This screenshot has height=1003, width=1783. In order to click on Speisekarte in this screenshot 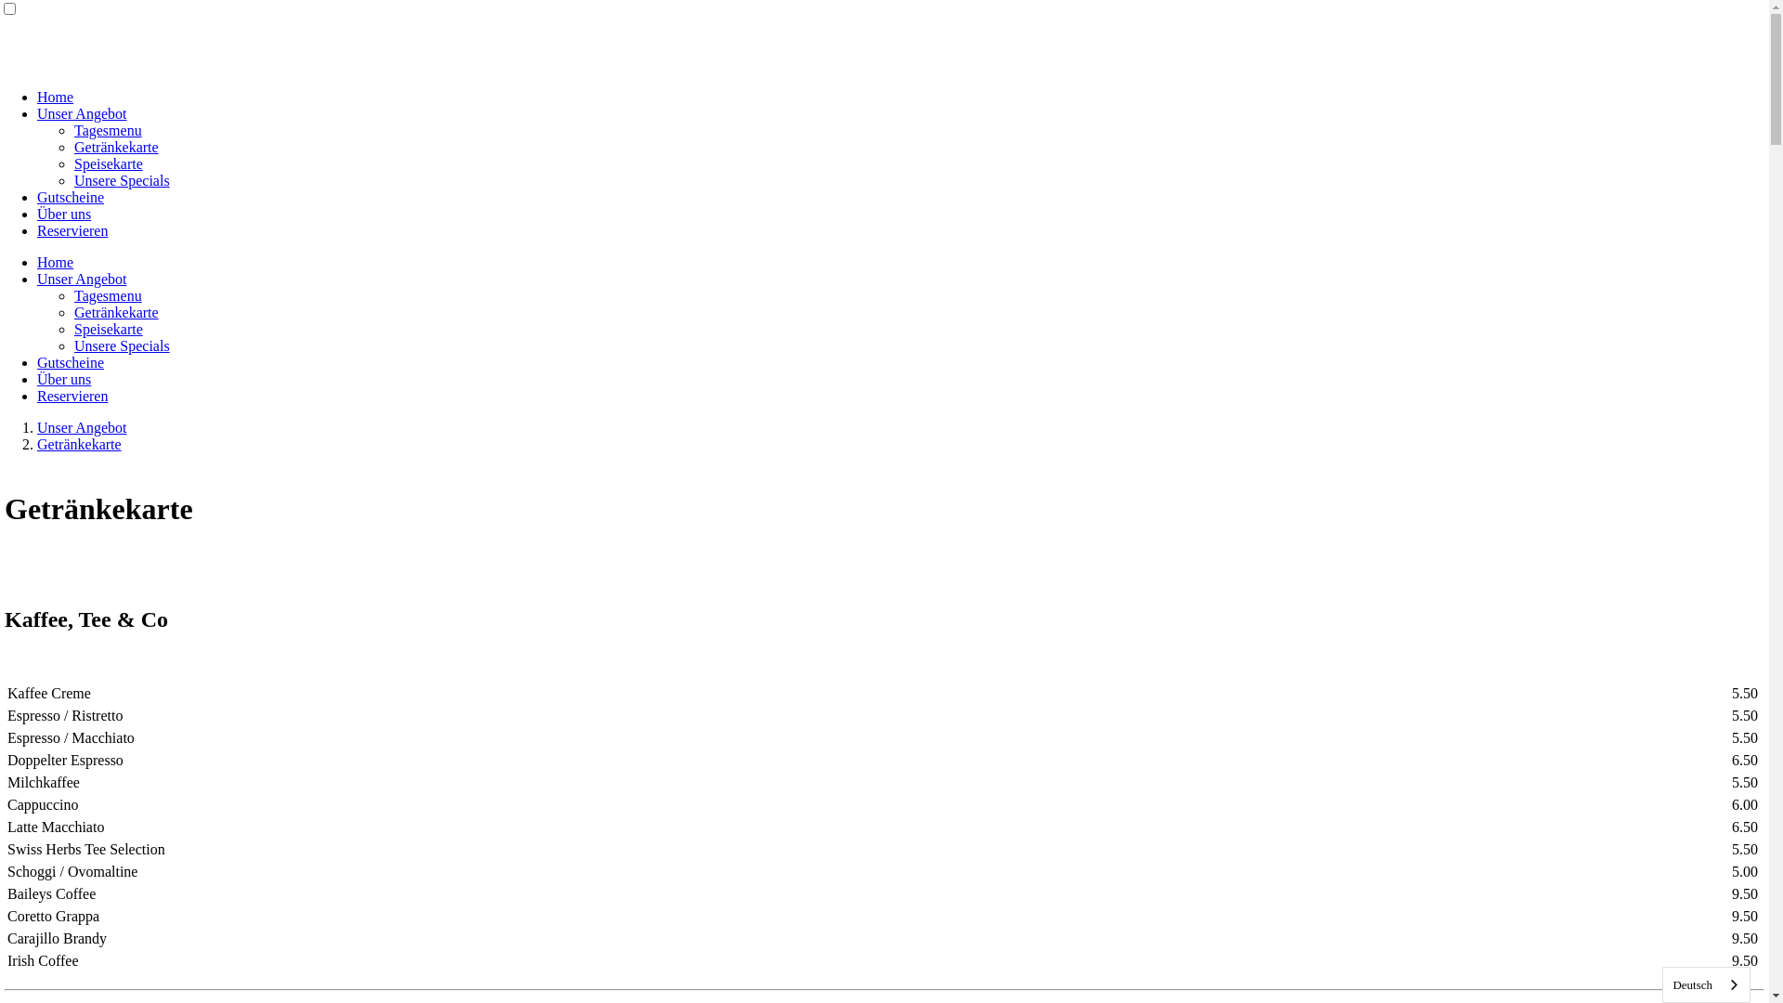, I will do `click(109, 163)`.